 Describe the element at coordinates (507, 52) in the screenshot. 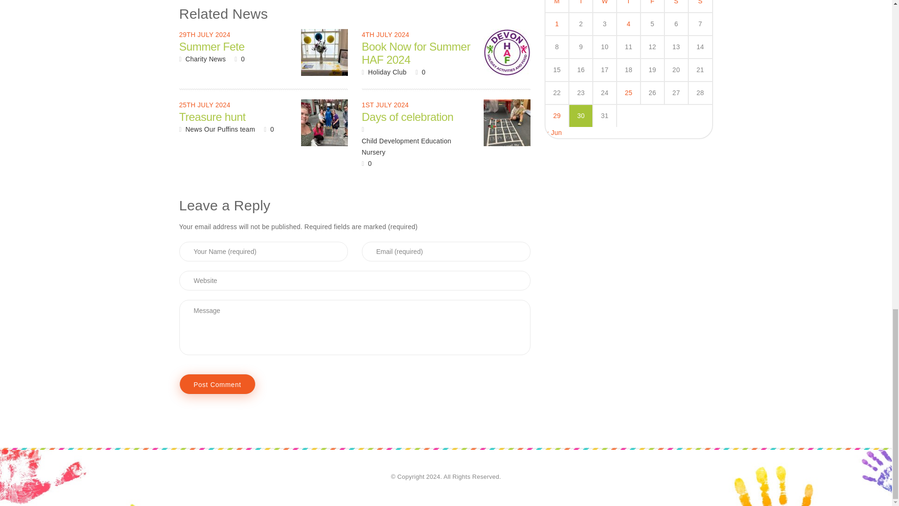

I see `Book Now for Summer HAF 2024` at that location.